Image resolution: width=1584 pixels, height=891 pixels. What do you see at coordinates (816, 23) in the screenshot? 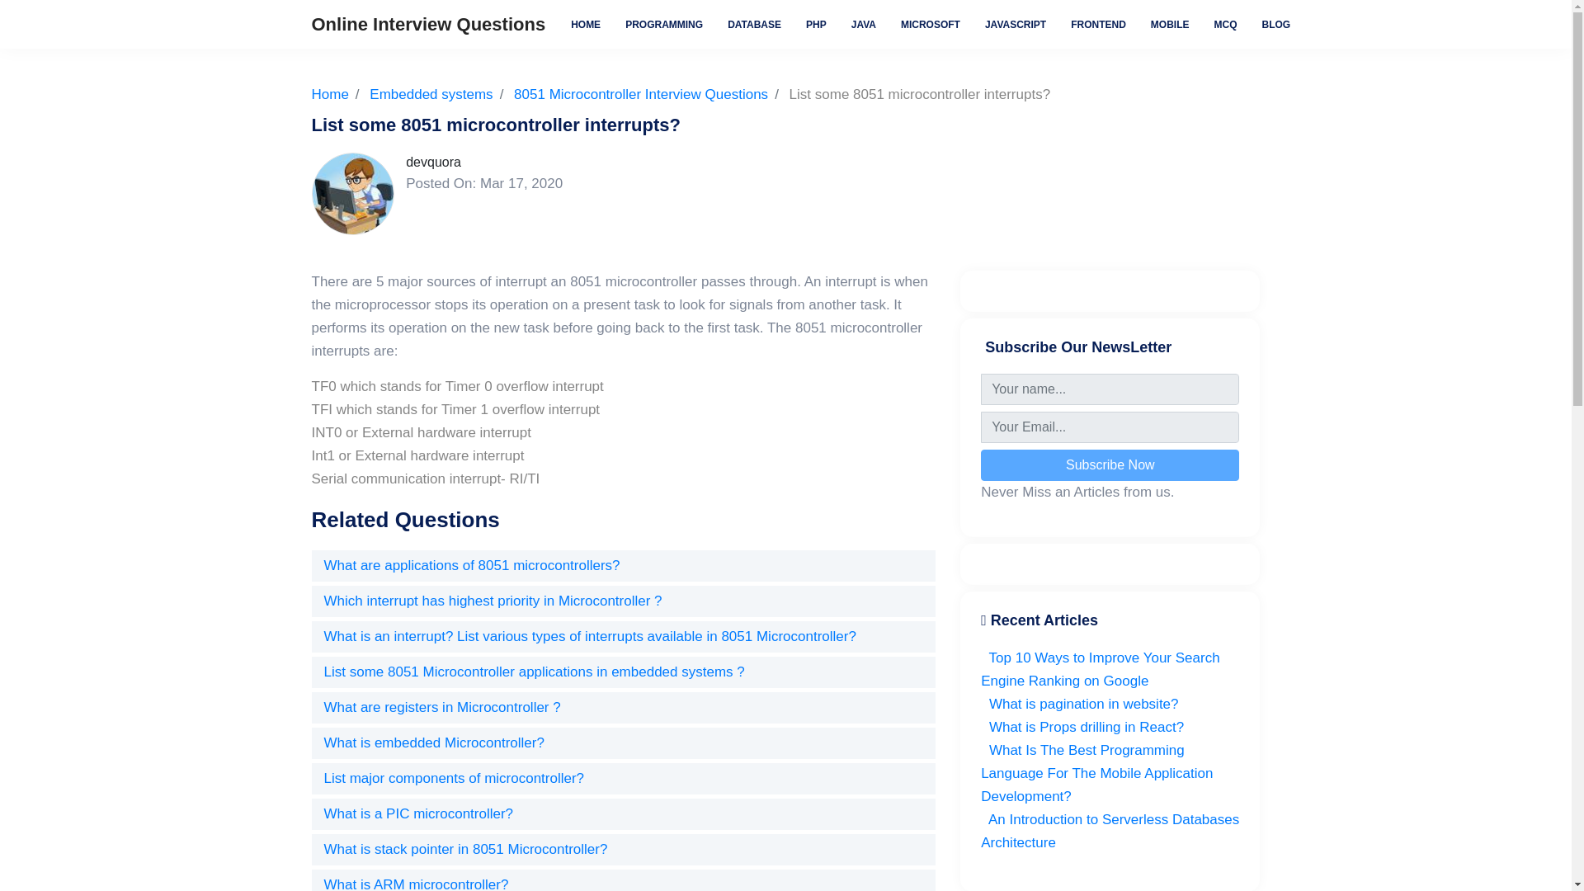
I see `PHP` at bounding box center [816, 23].